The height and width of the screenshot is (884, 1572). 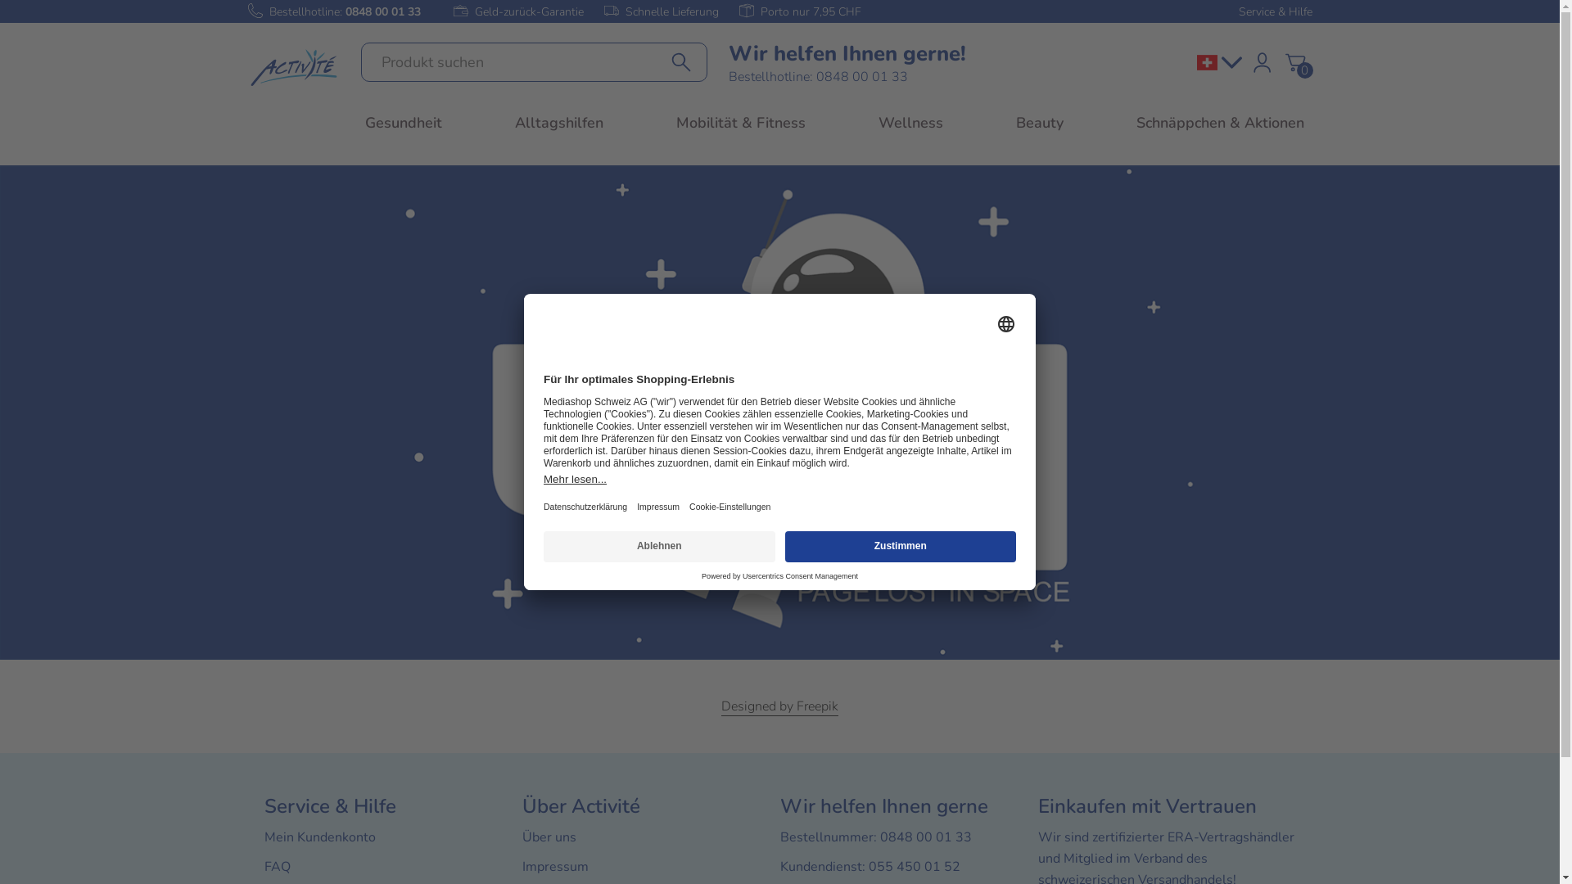 I want to click on 0848 00 01 33, so click(x=925, y=837).